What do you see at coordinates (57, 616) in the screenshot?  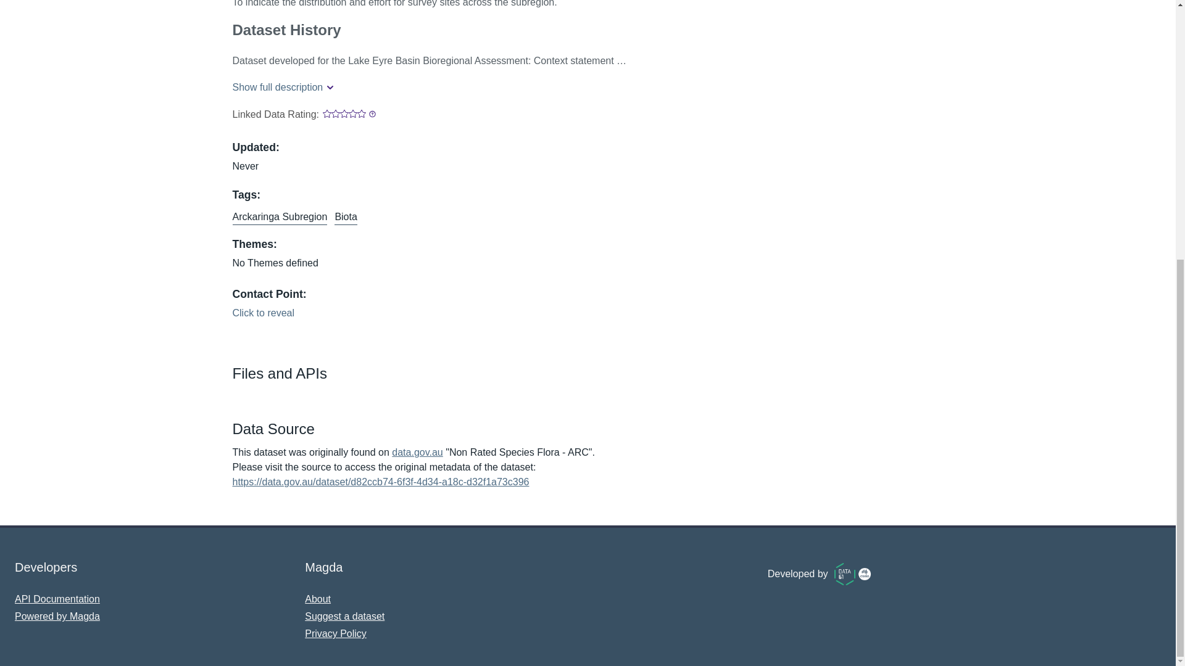 I see `Powered by Magda` at bounding box center [57, 616].